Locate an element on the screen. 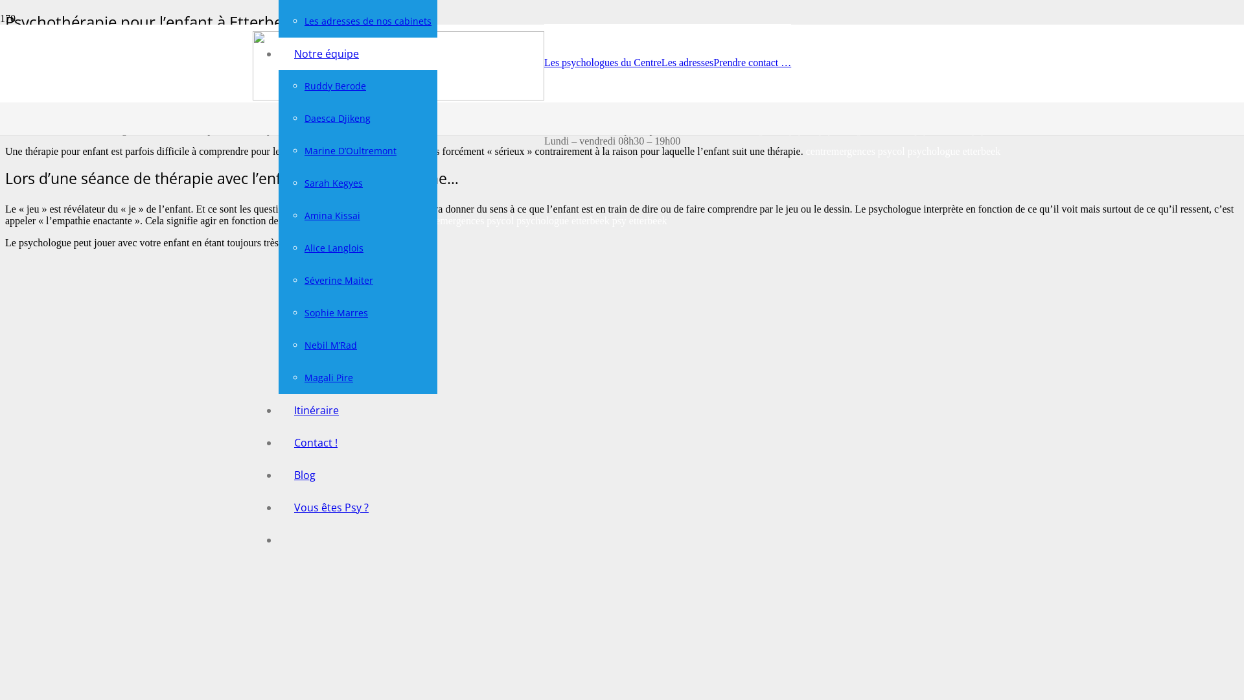 The width and height of the screenshot is (1244, 700). Blog is located at coordinates (305, 475).